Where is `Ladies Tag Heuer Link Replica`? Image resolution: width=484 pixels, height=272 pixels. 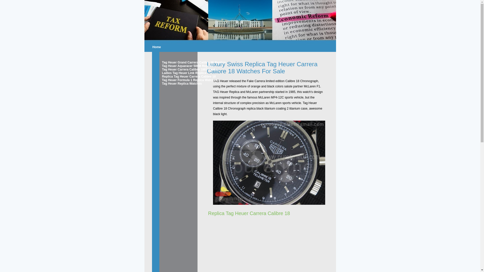 Ladies Tag Heuer Link Replica is located at coordinates (179, 73).